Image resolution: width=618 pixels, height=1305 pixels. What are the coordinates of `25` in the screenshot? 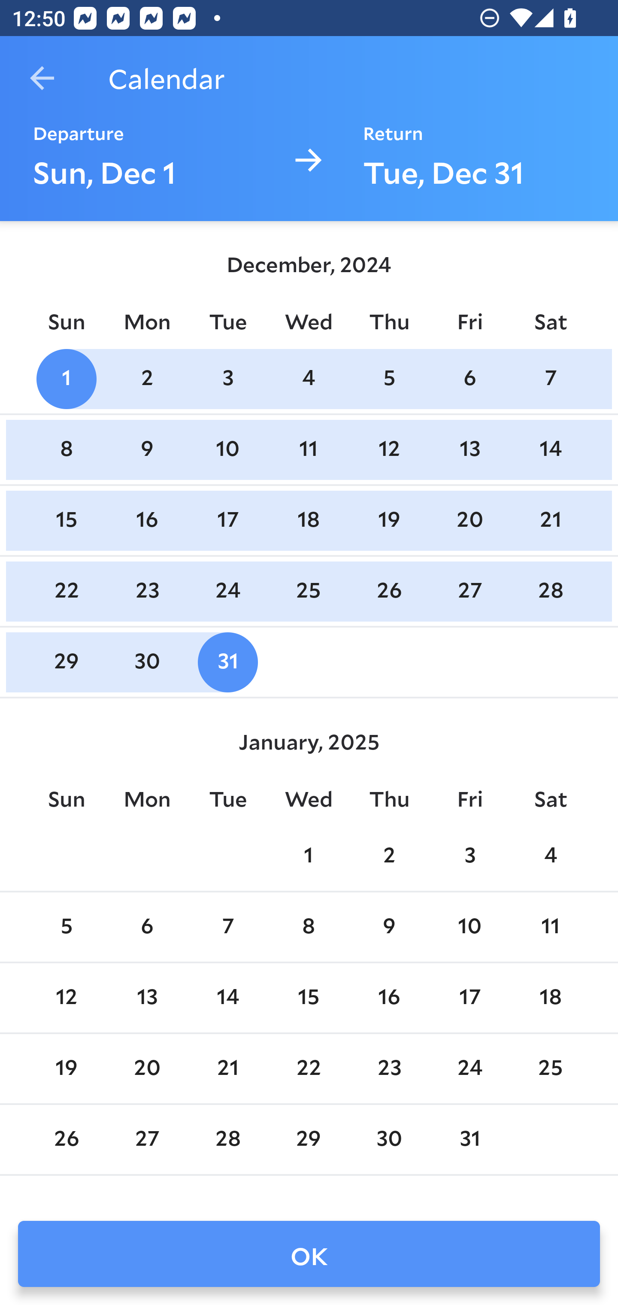 It's located at (550, 1068).